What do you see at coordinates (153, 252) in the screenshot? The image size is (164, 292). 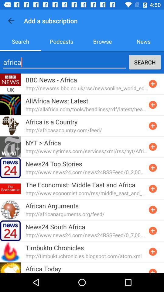 I see `add to search option` at bounding box center [153, 252].